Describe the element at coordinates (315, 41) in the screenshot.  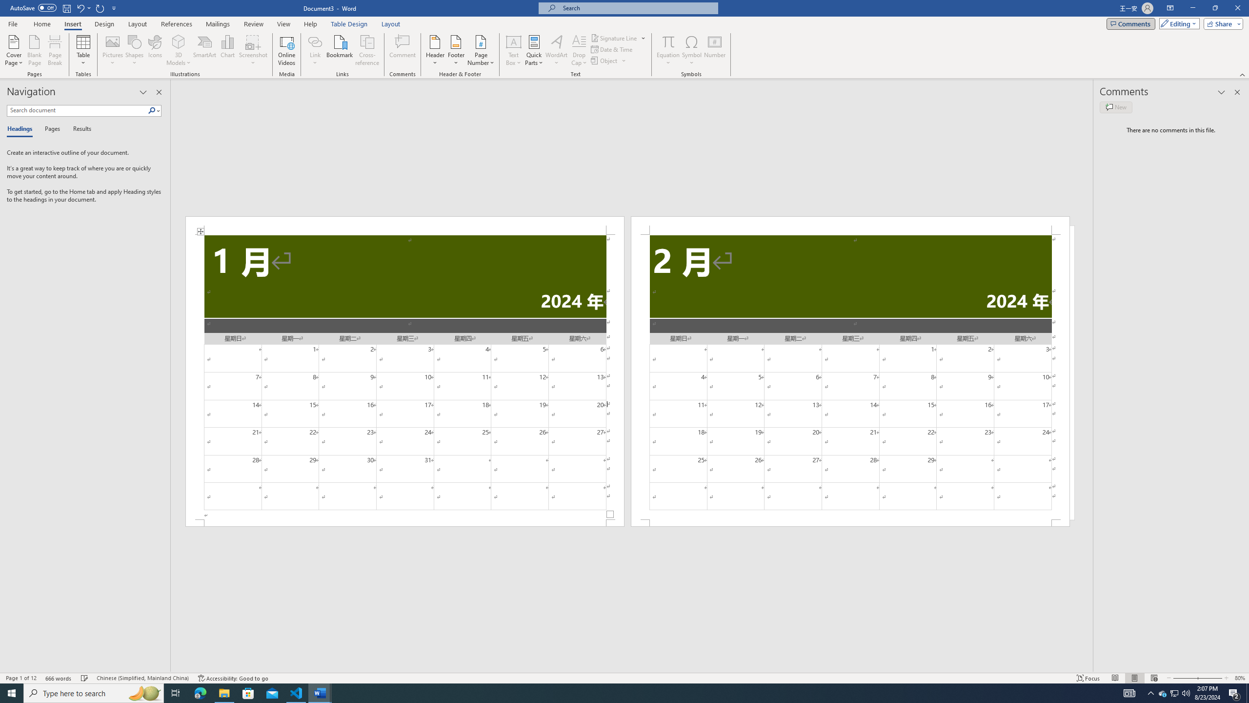
I see `Link` at that location.